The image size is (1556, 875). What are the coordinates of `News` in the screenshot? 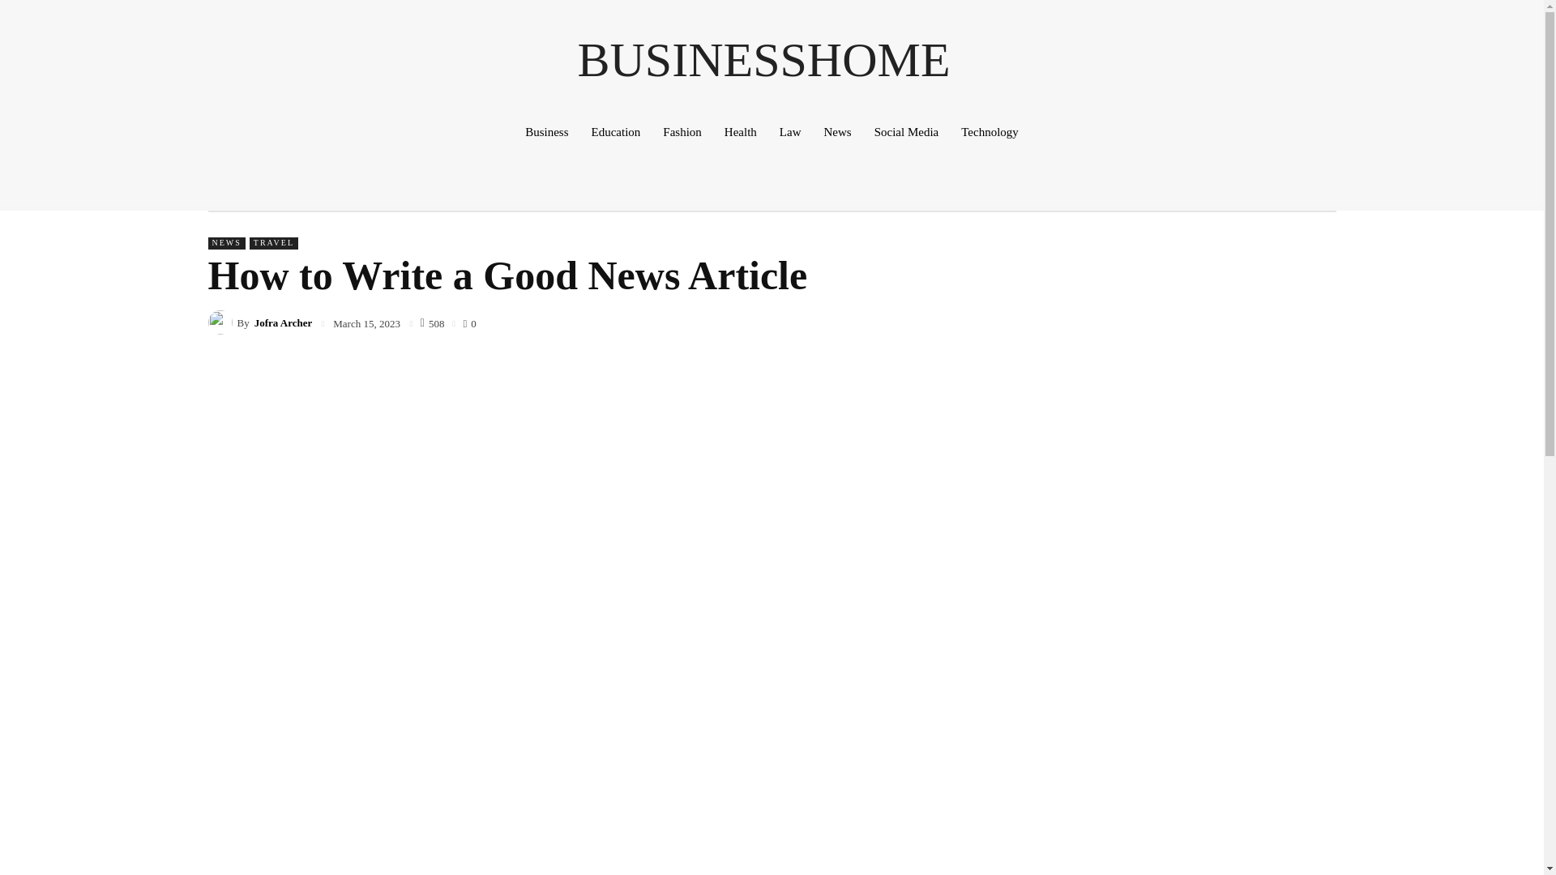 It's located at (836, 131).